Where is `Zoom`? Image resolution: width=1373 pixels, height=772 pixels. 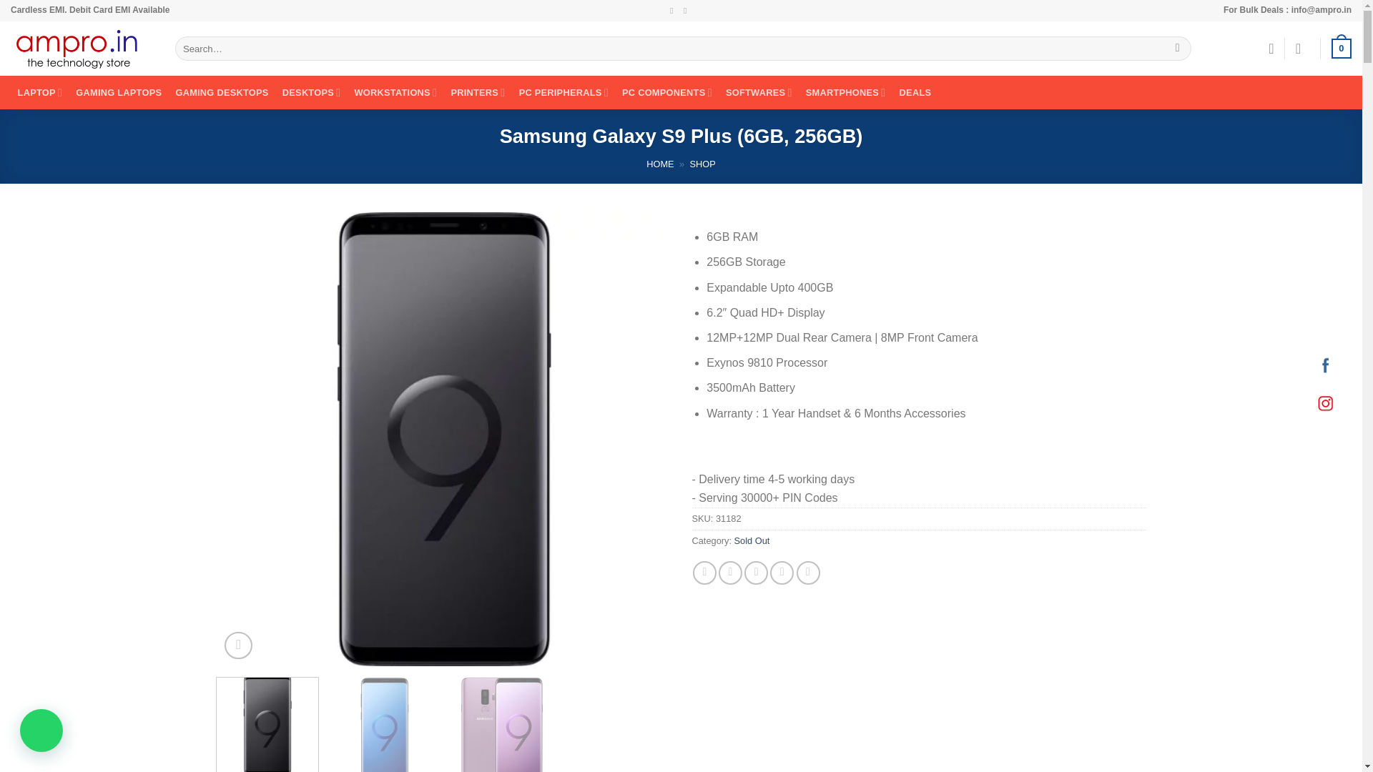 Zoom is located at coordinates (239, 646).